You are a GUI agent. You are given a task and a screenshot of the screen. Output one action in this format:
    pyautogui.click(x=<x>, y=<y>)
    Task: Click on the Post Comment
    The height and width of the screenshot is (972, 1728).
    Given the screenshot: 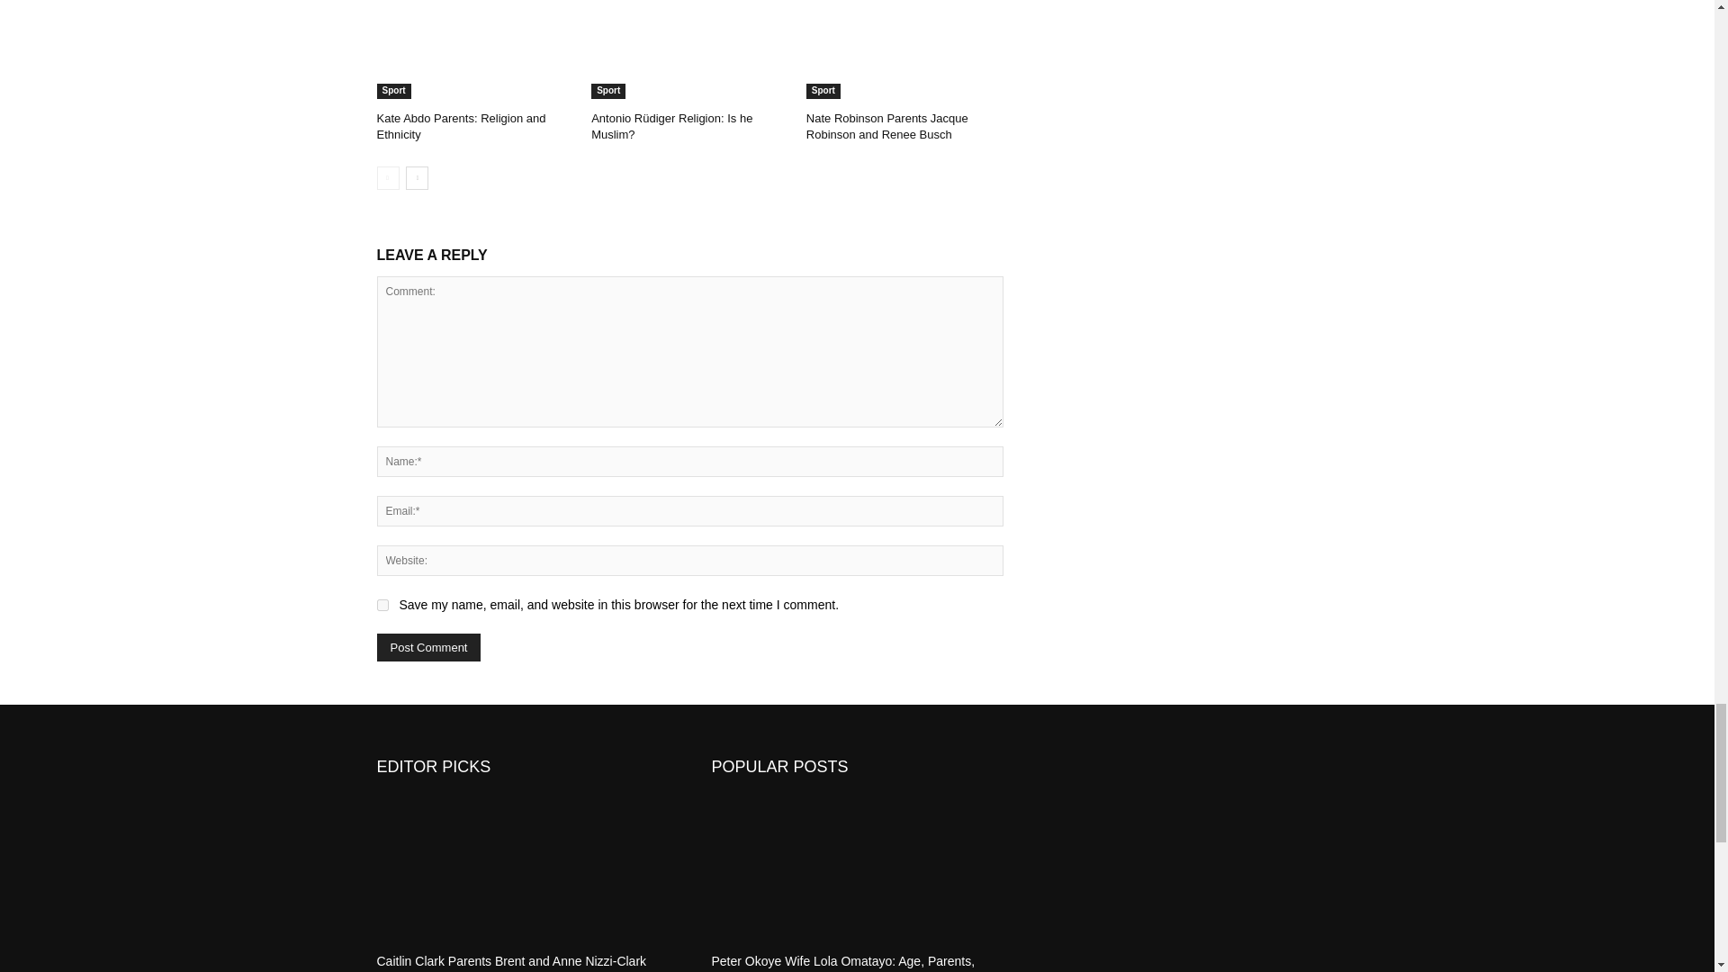 What is the action you would take?
    pyautogui.click(x=428, y=648)
    